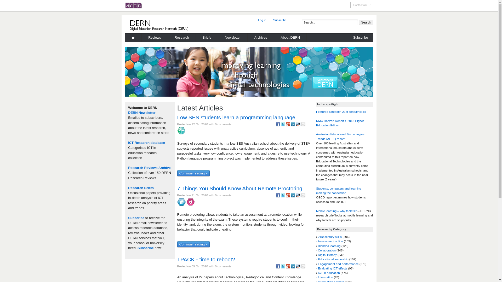 The width and height of the screenshot is (502, 282). I want to click on Facebook, so click(278, 267).